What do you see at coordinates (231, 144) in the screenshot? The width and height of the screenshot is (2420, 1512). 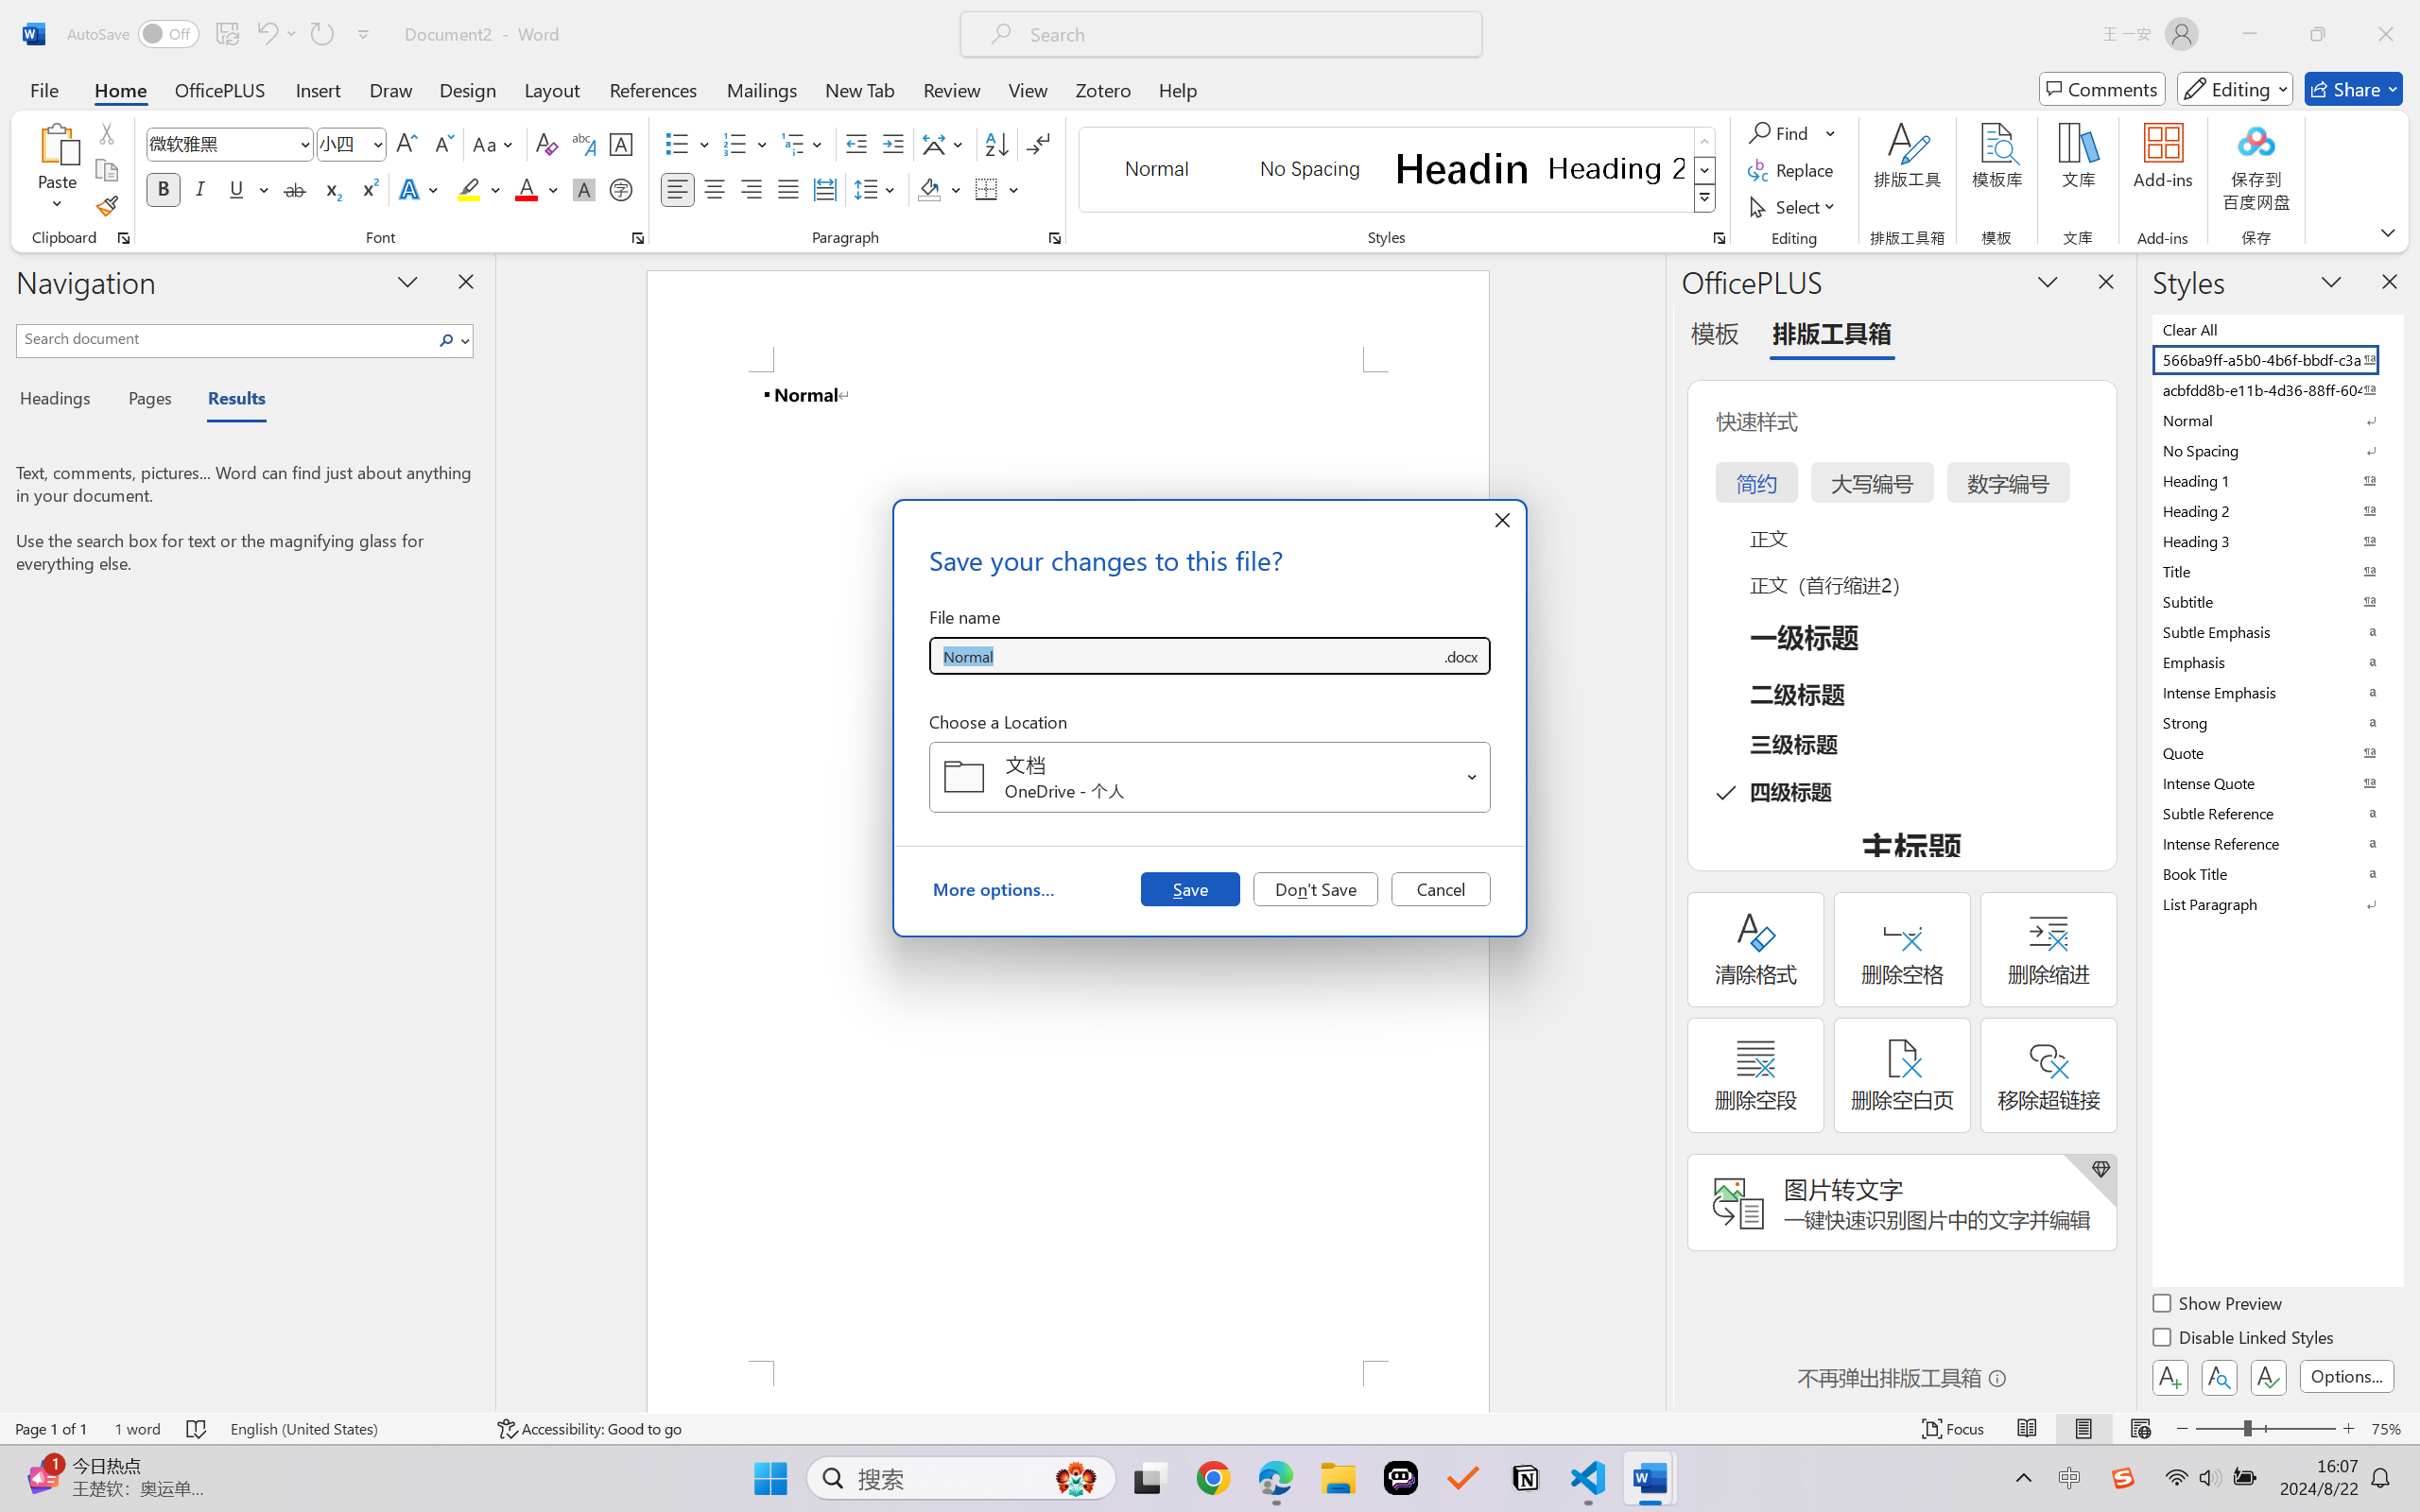 I see `Font` at bounding box center [231, 144].